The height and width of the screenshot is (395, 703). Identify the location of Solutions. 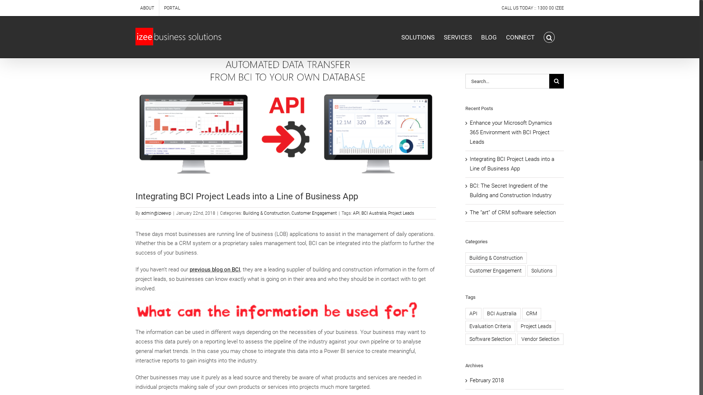
(542, 271).